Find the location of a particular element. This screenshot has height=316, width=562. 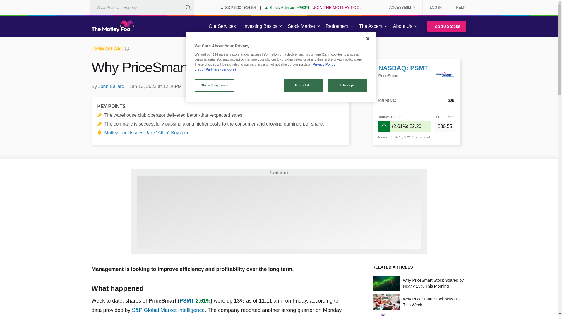

ACCESSIBILITY is located at coordinates (402, 8).